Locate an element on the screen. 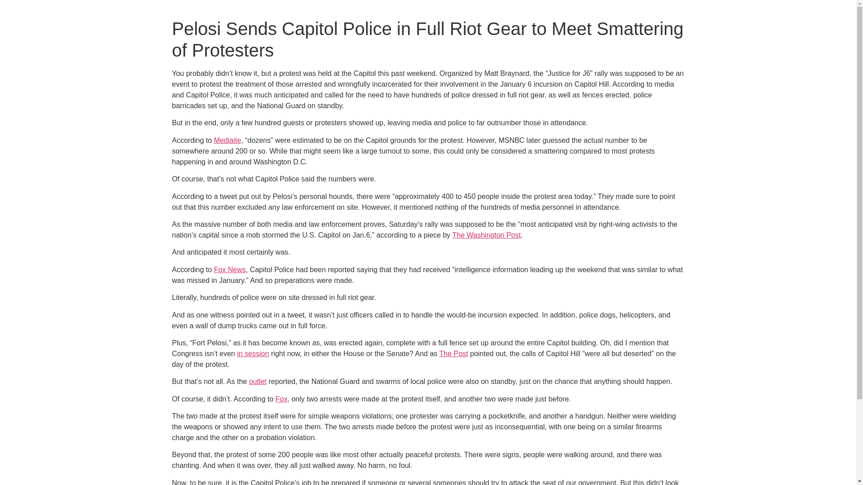 Image resolution: width=863 pixels, height=485 pixels. Fox News is located at coordinates (230, 269).